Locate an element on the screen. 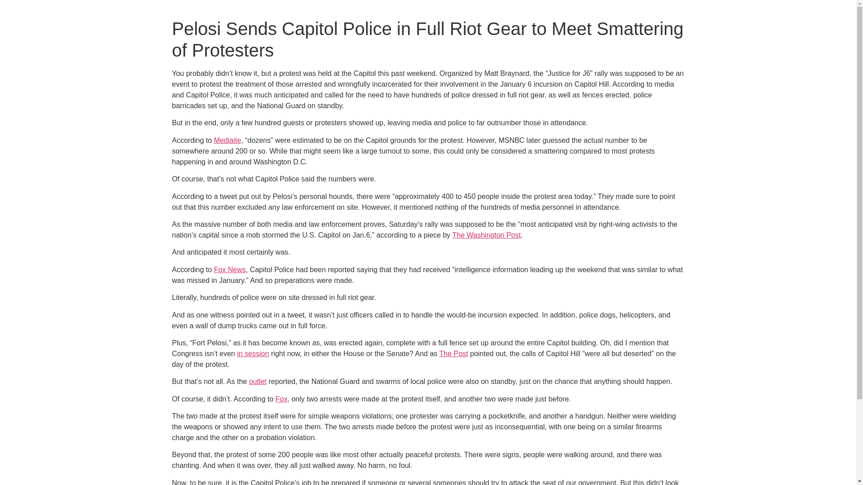 Image resolution: width=863 pixels, height=485 pixels. Fox News is located at coordinates (230, 269).